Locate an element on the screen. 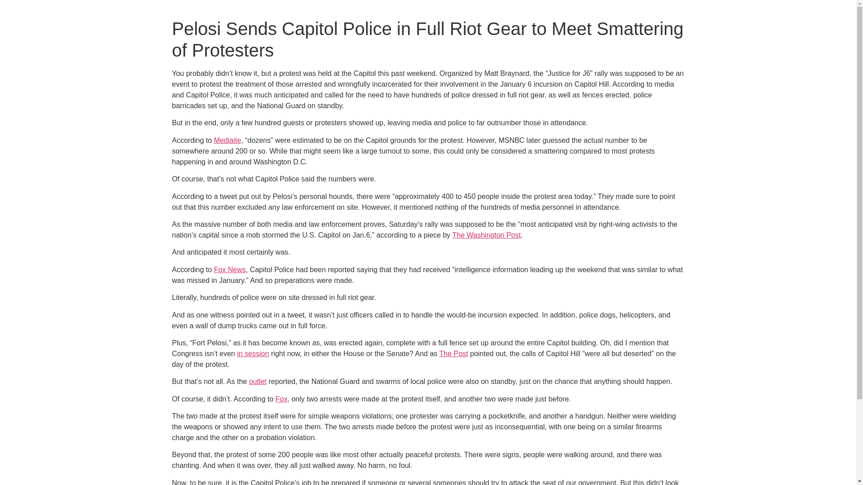 Image resolution: width=863 pixels, height=485 pixels. Fox News is located at coordinates (230, 269).